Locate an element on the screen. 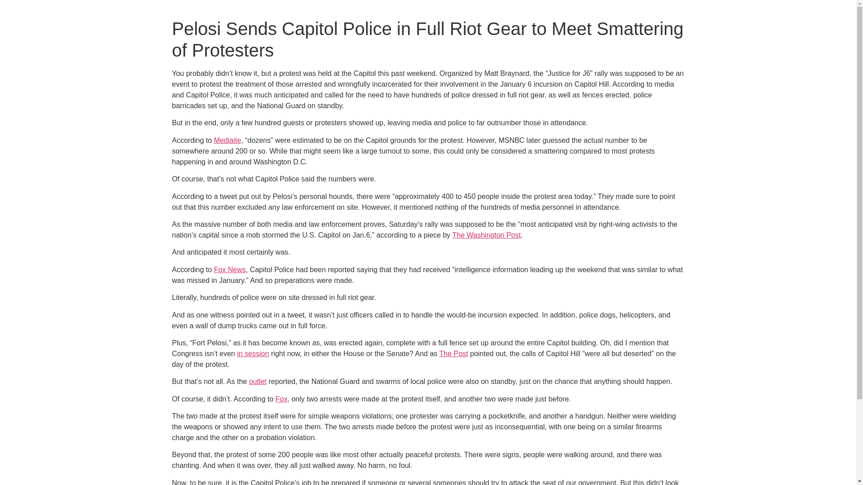 Image resolution: width=863 pixels, height=485 pixels. Fox News is located at coordinates (230, 269).